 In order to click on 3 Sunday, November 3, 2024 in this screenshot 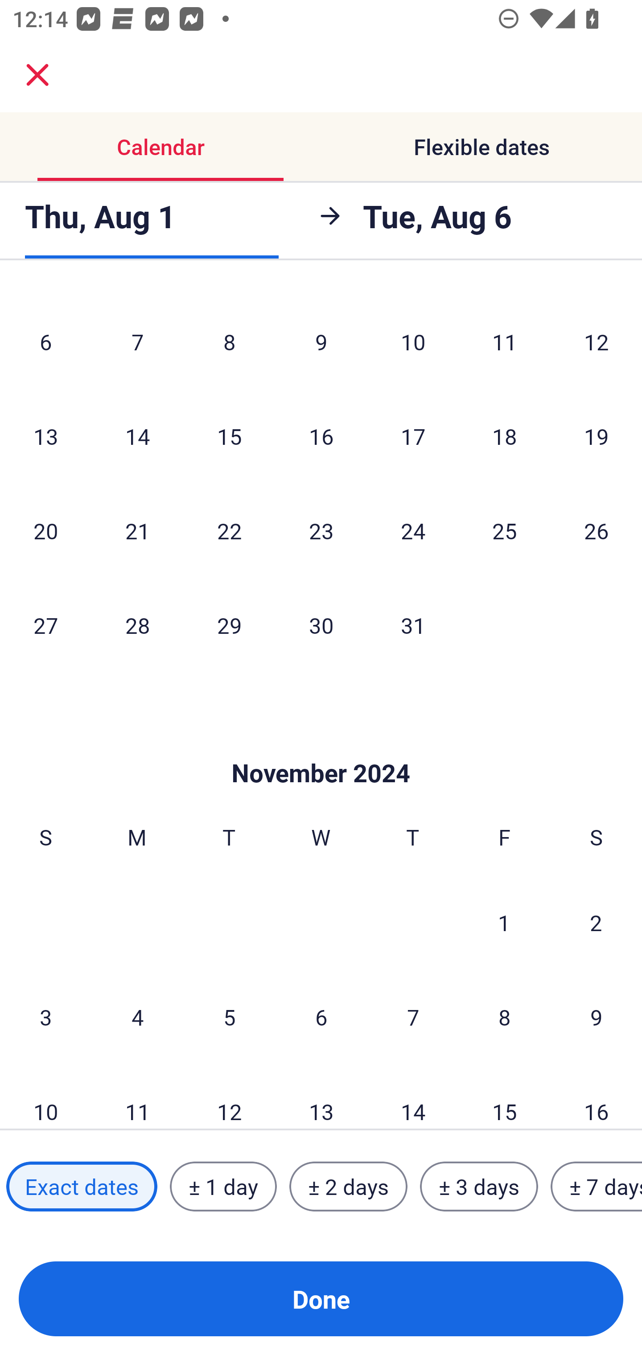, I will do `click(45, 1017)`.